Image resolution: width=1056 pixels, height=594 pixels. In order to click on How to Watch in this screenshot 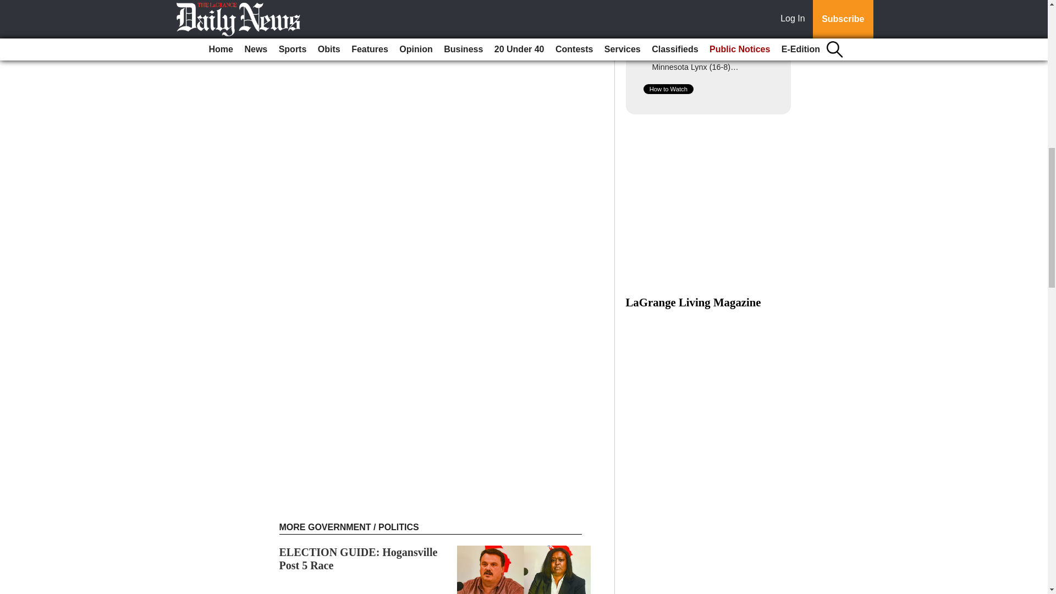, I will do `click(668, 89)`.